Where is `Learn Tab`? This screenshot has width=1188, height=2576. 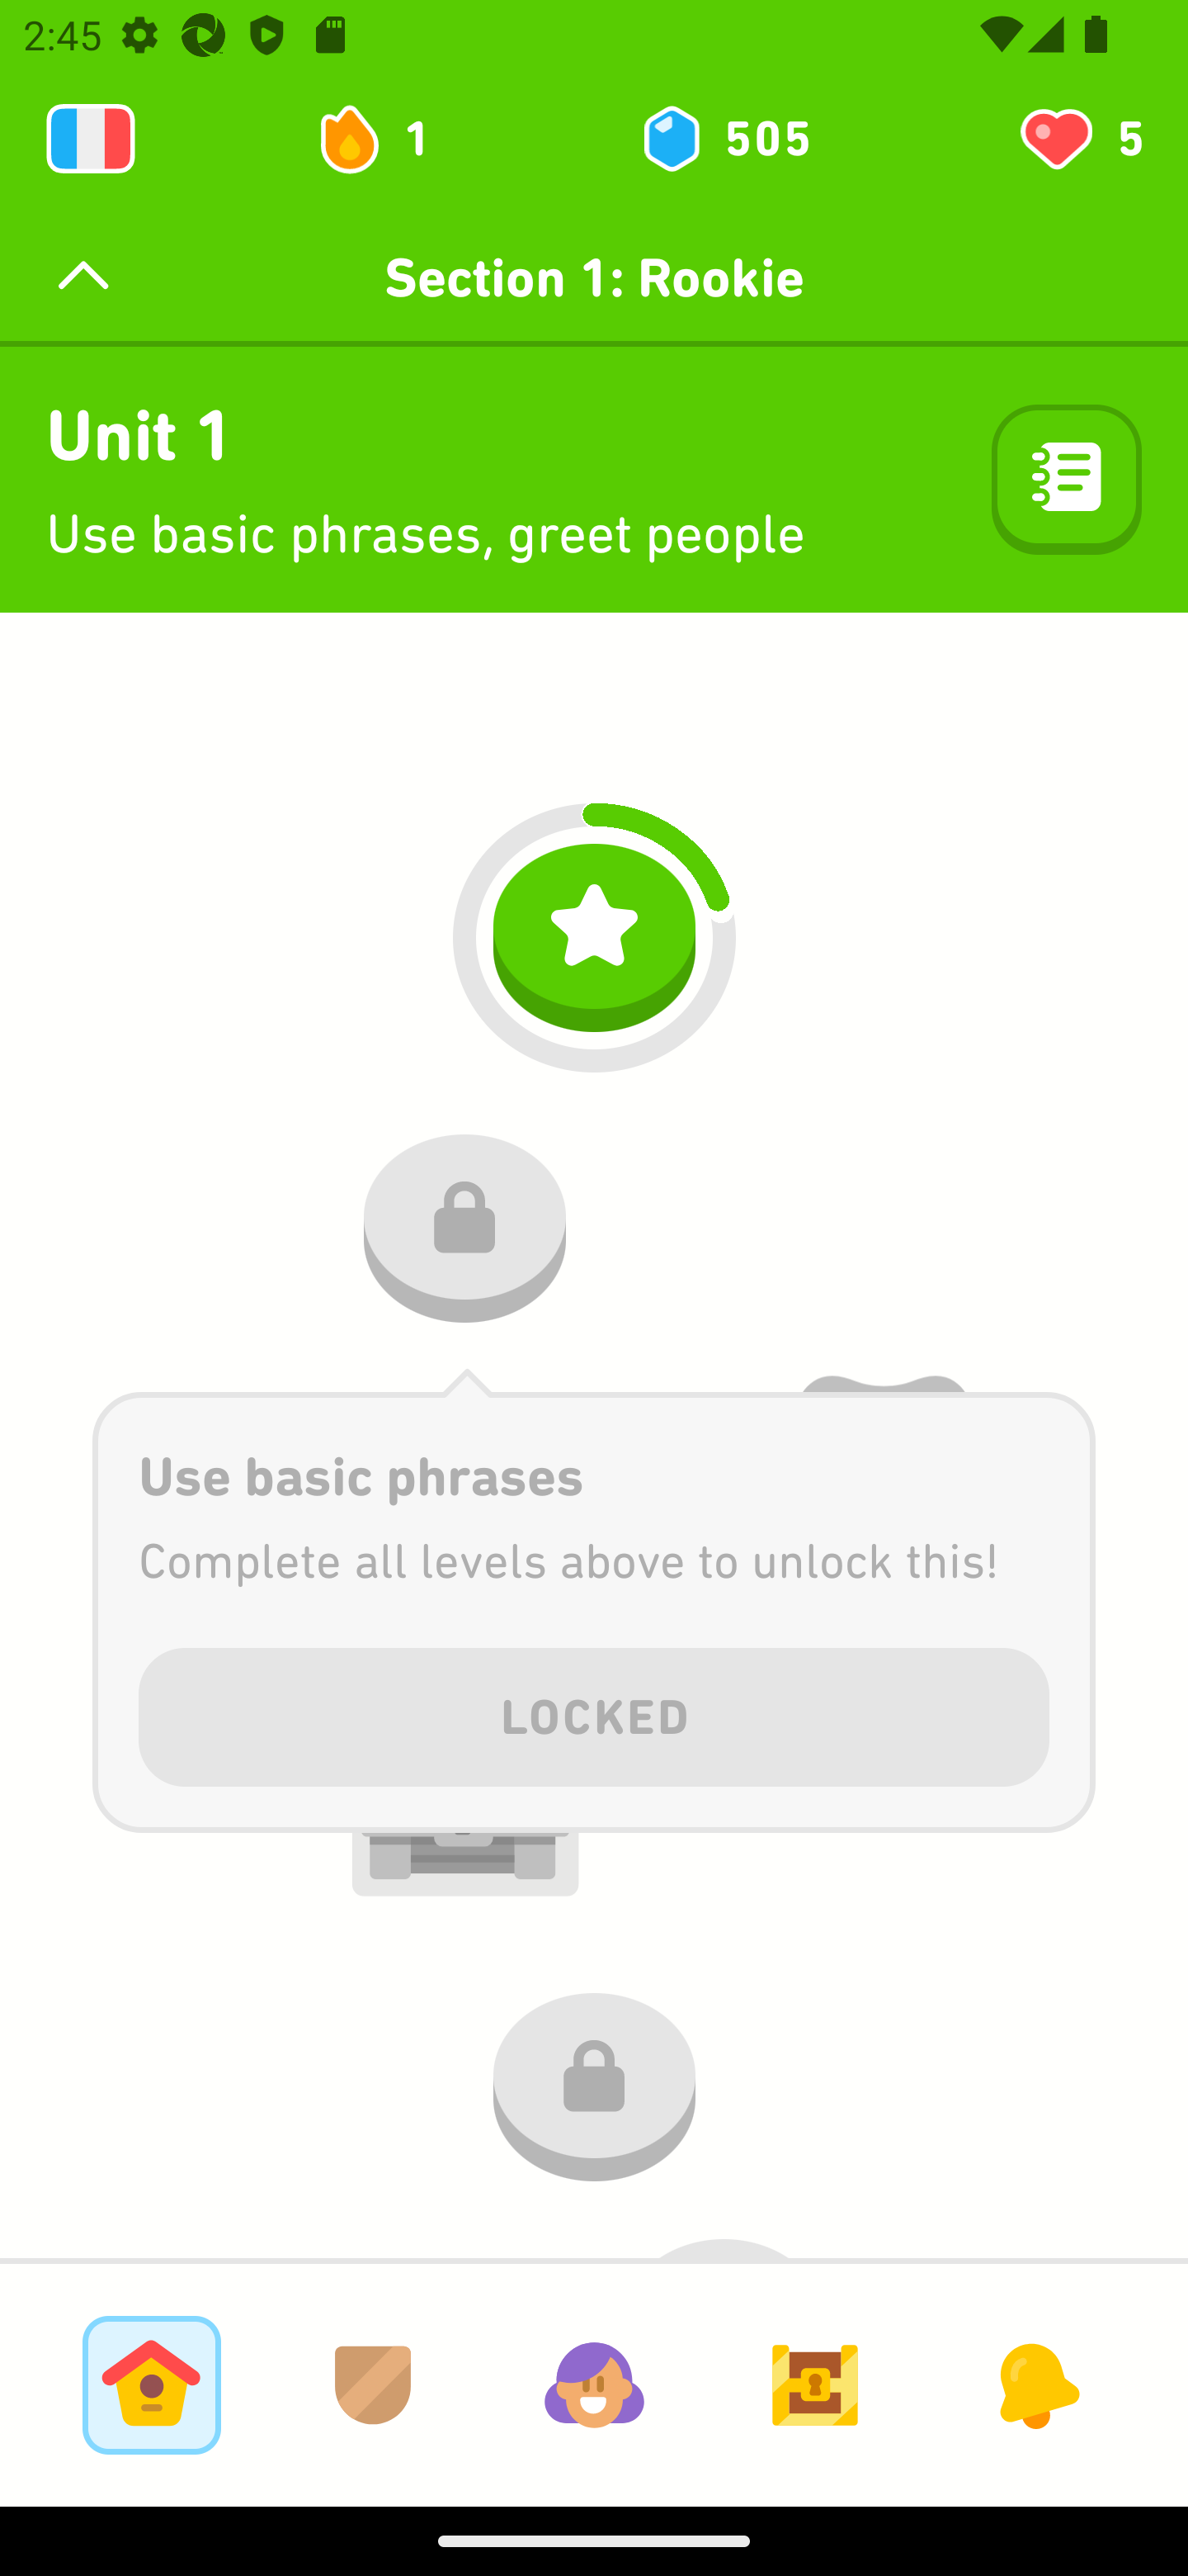 Learn Tab is located at coordinates (151, 2384).